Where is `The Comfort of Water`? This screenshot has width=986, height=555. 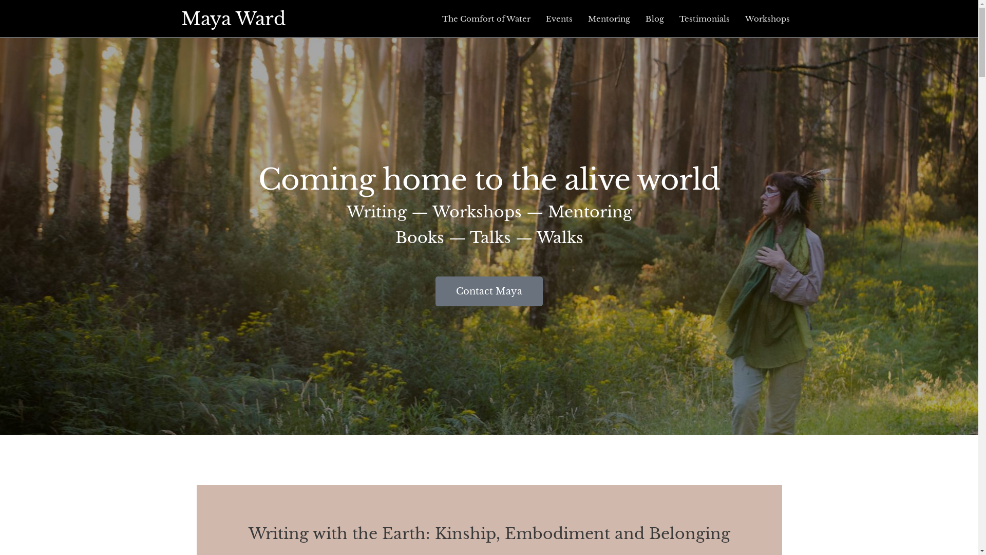 The Comfort of Water is located at coordinates (486, 19).